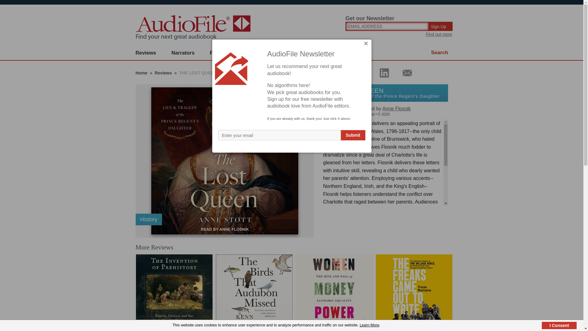  What do you see at coordinates (146, 53) in the screenshot?
I see `Reviews` at bounding box center [146, 53].